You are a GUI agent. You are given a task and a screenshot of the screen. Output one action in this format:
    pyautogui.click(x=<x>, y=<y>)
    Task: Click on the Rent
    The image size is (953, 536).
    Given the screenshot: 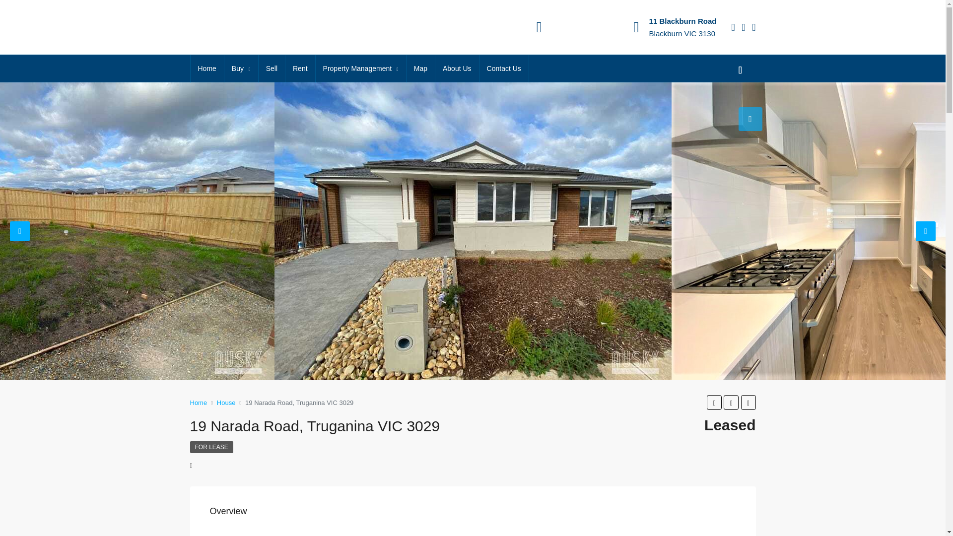 What is the action you would take?
    pyautogui.click(x=300, y=68)
    